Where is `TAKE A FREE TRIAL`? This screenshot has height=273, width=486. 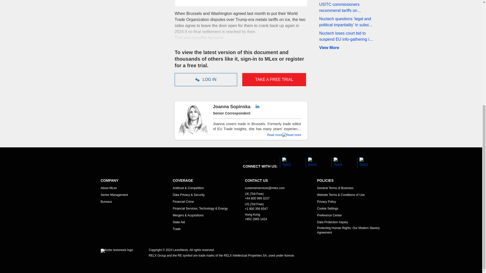
TAKE A FREE TRIAL is located at coordinates (274, 80).